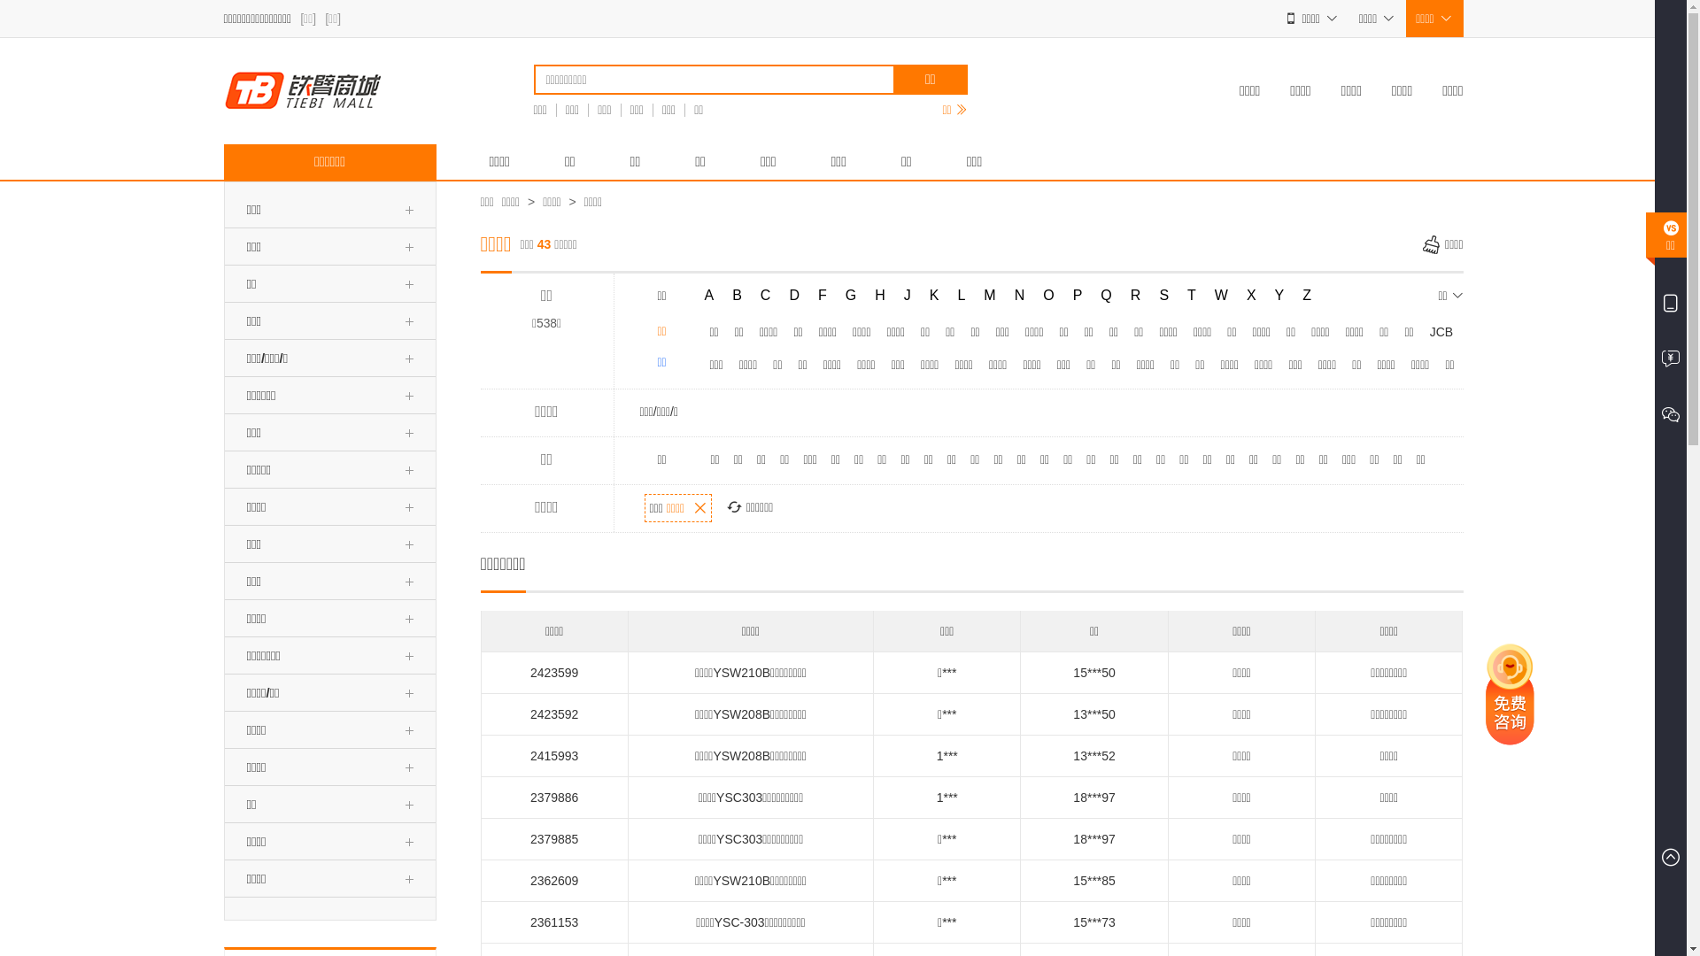 Image resolution: width=1700 pixels, height=956 pixels. What do you see at coordinates (1106, 296) in the screenshot?
I see `Q` at bounding box center [1106, 296].